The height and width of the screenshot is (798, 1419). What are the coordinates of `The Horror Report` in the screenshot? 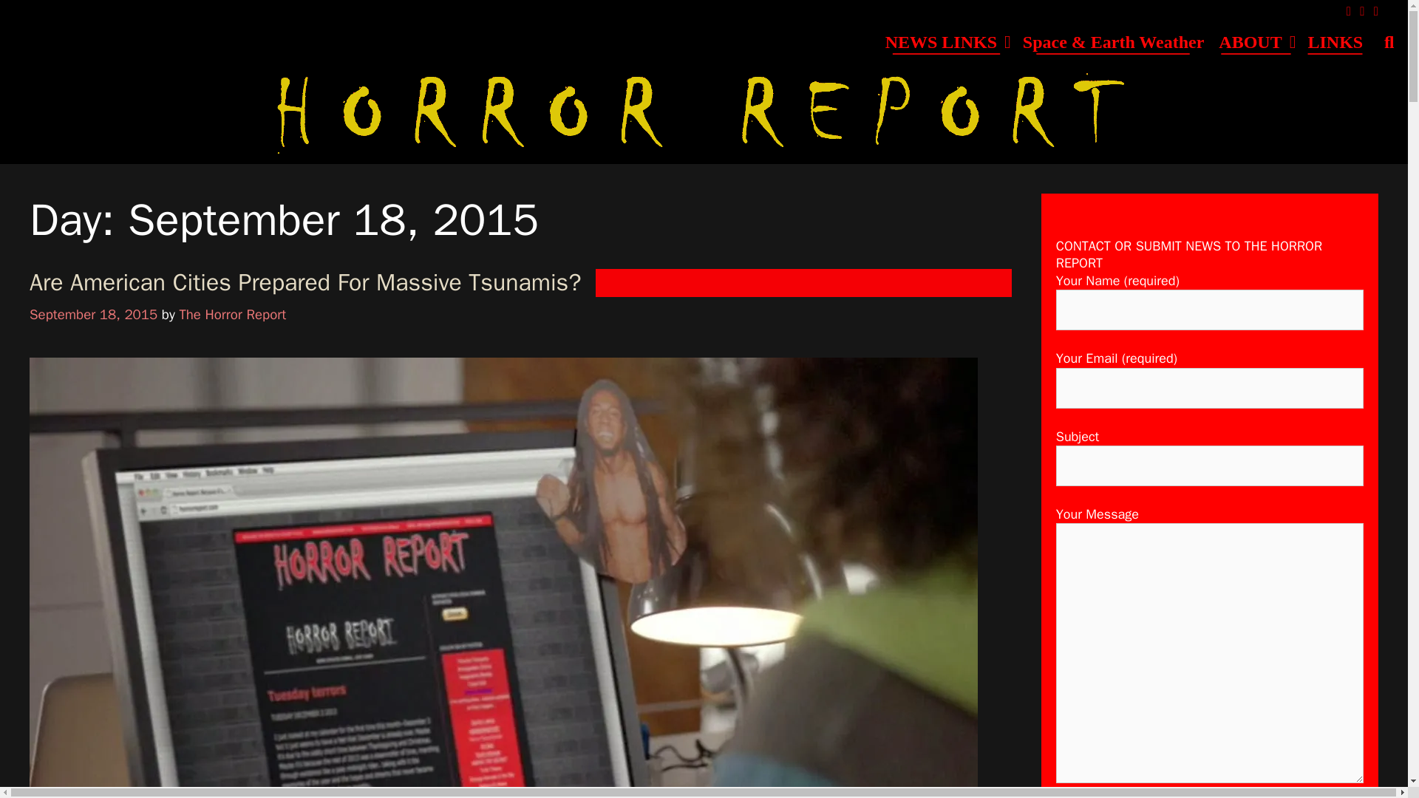 It's located at (232, 315).